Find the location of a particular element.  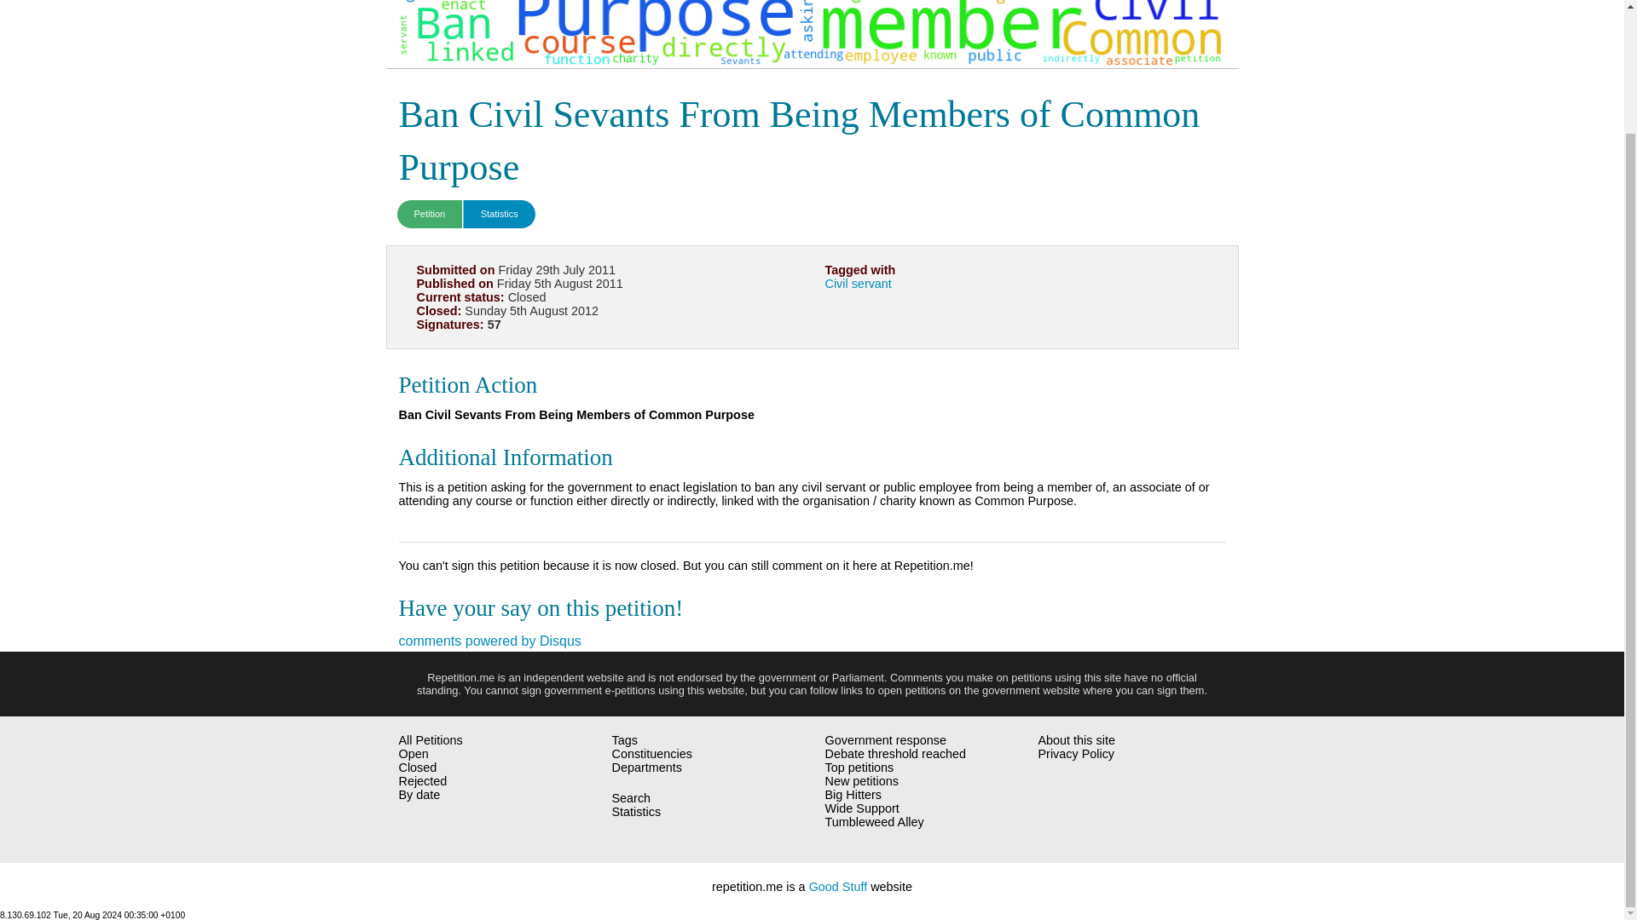

Top petitions is located at coordinates (333, 191).